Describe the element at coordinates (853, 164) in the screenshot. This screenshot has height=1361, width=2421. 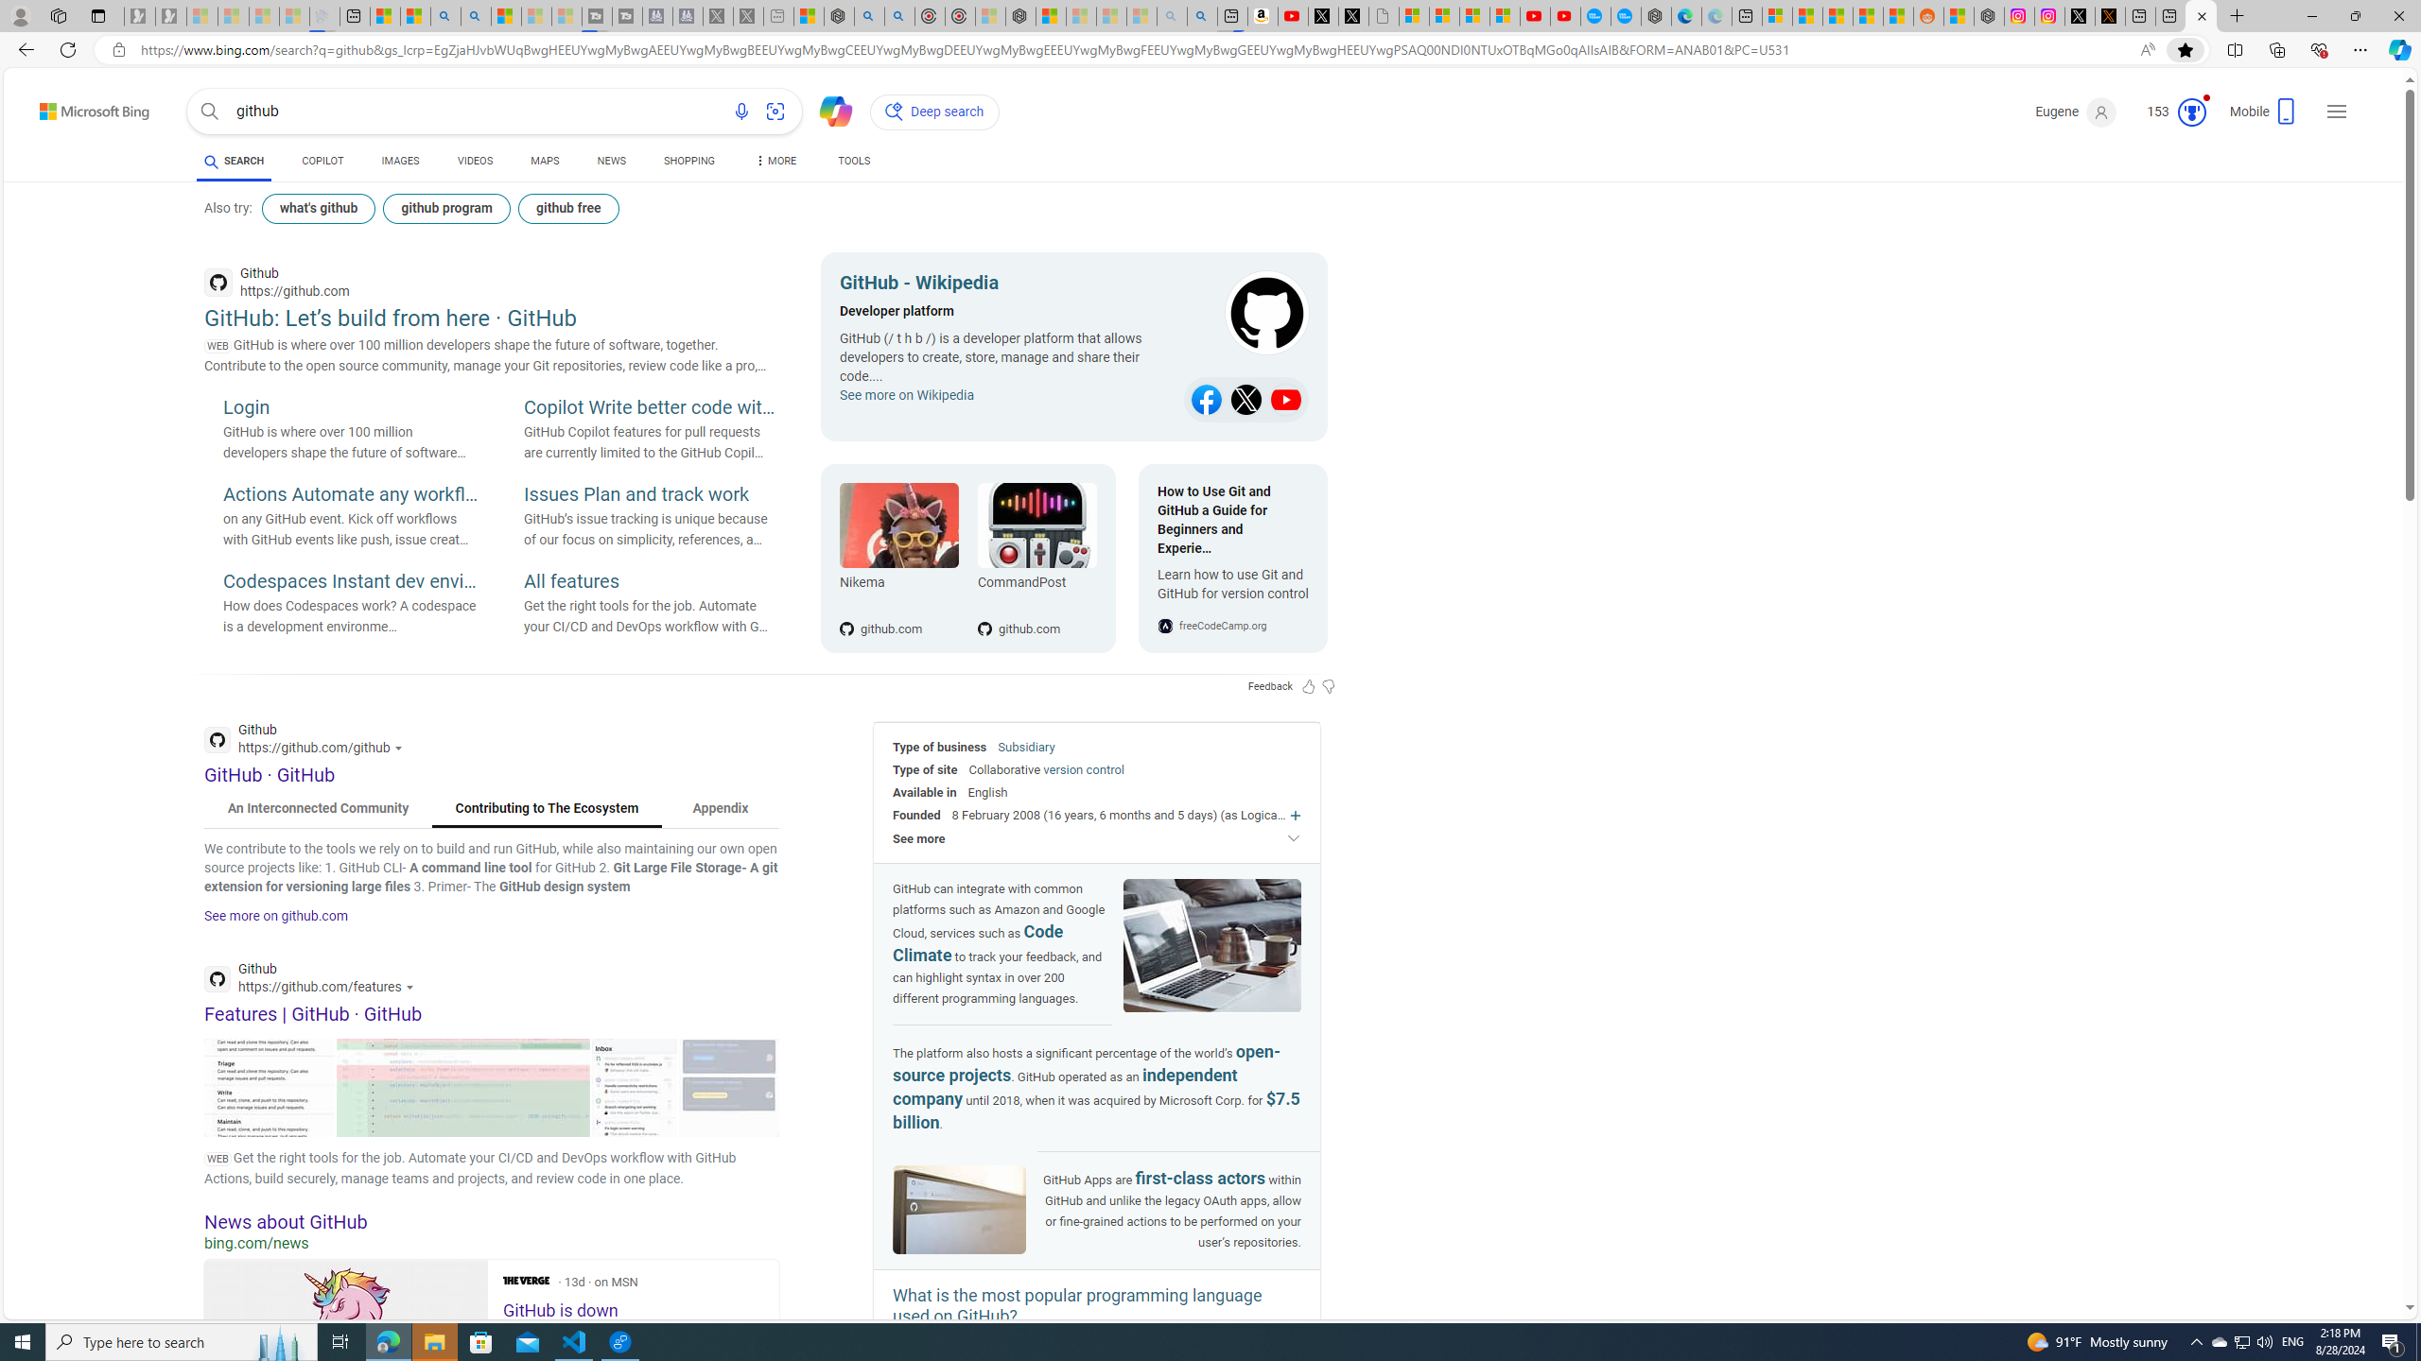
I see `TOOLS` at that location.